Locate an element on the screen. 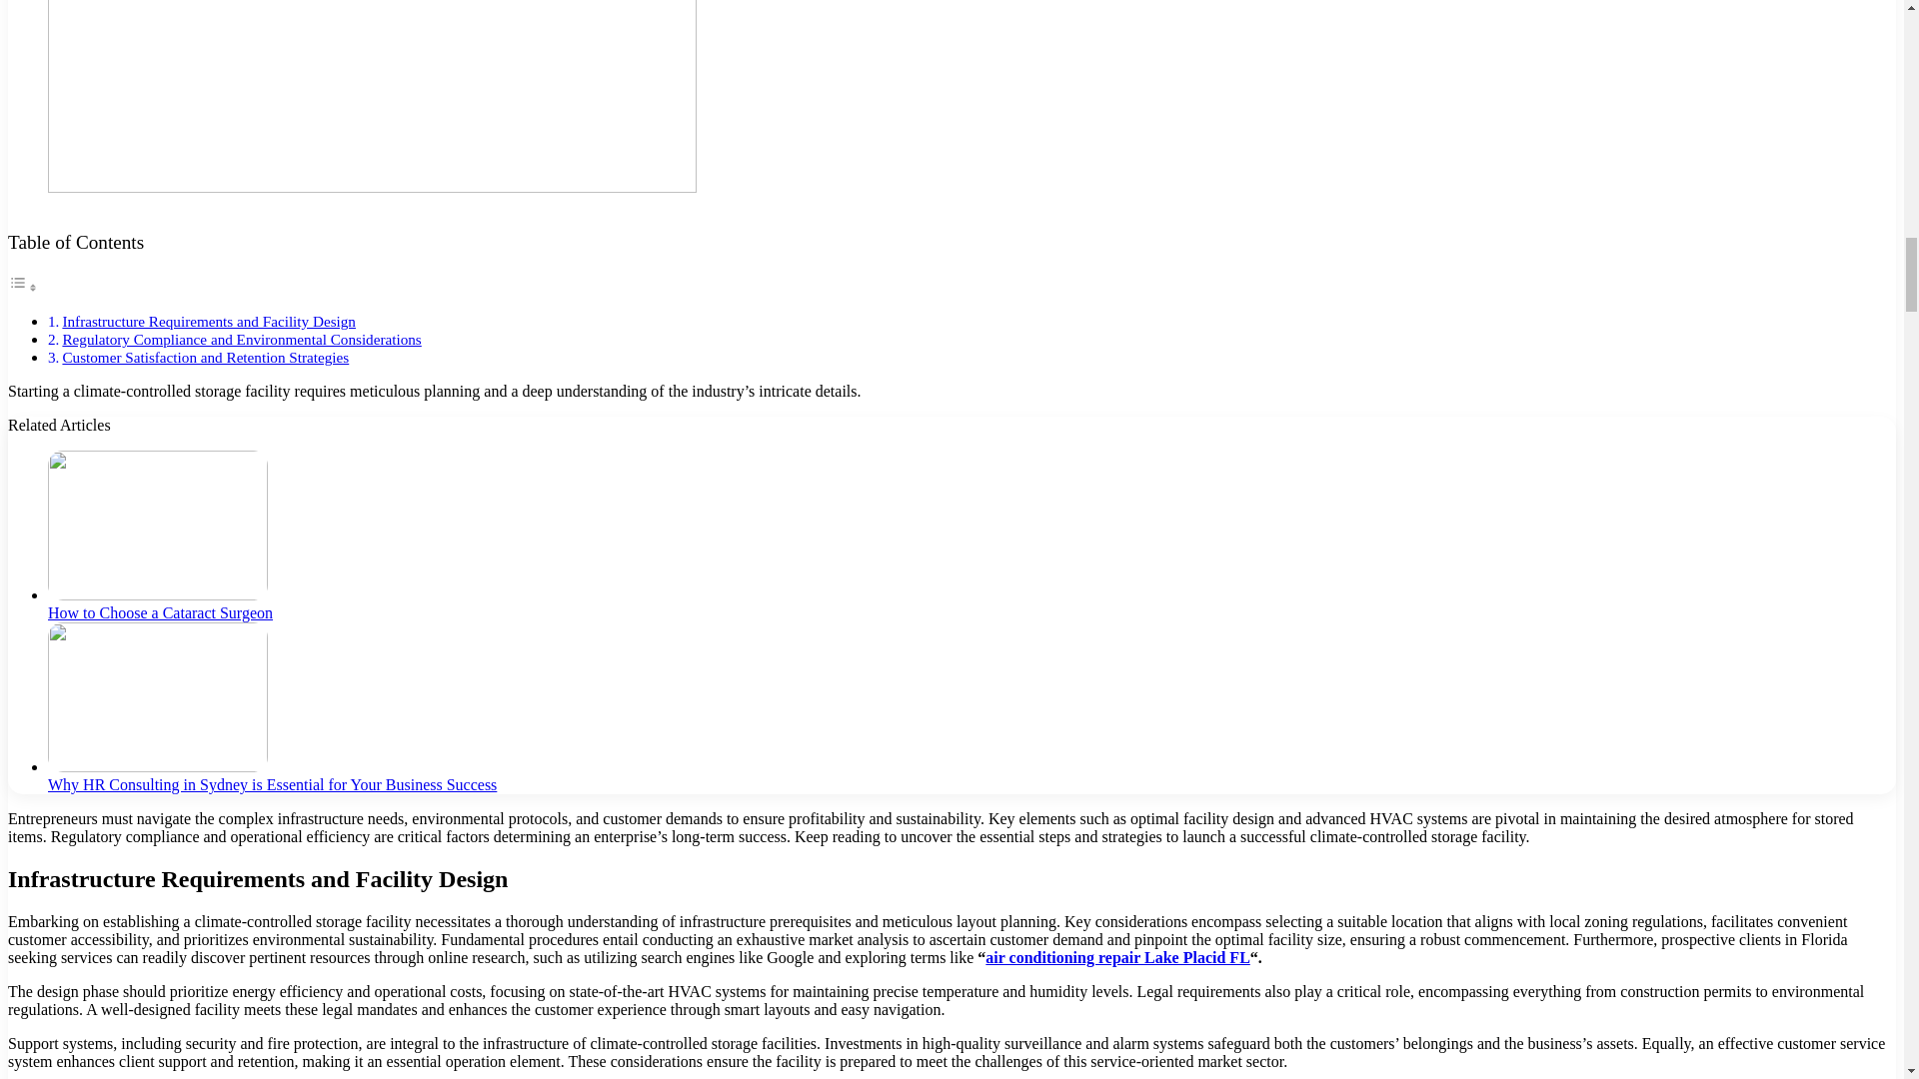  Customer Satisfaction and Retention Strategies is located at coordinates (205, 357).